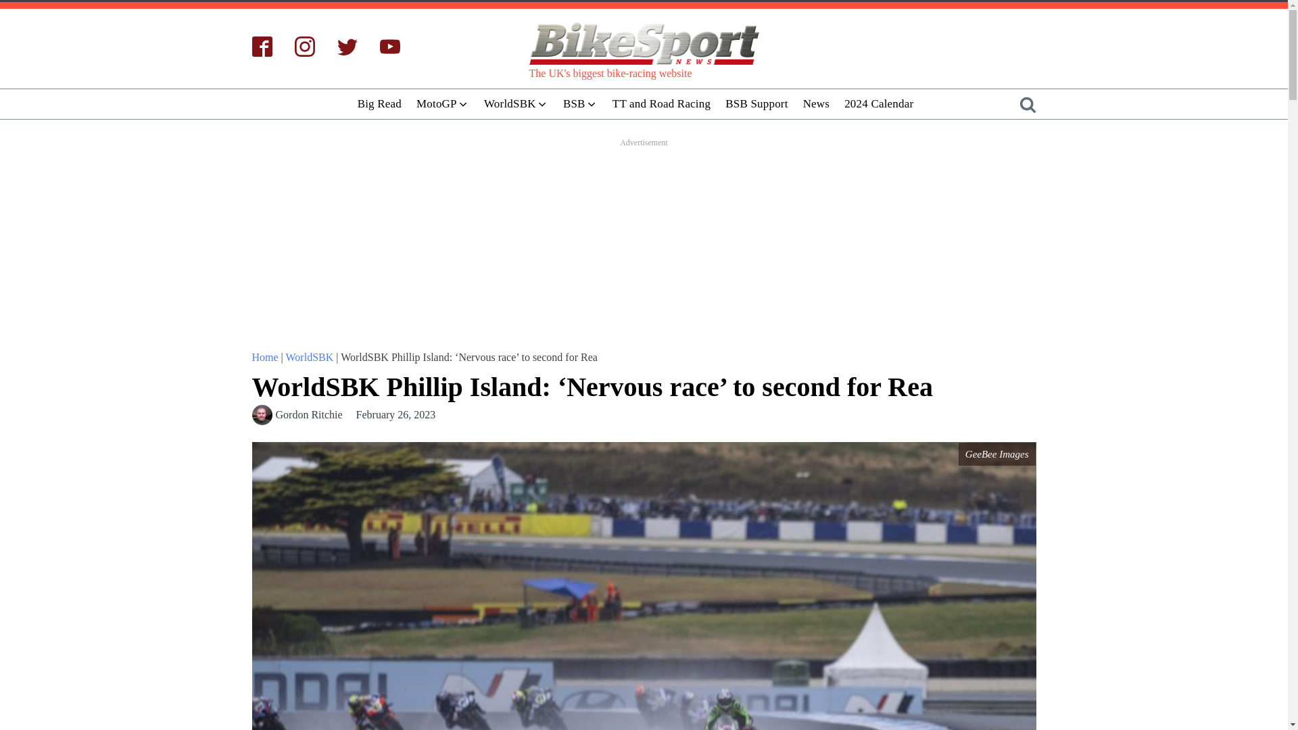 This screenshot has width=1298, height=730. I want to click on MotoGP, so click(442, 103).